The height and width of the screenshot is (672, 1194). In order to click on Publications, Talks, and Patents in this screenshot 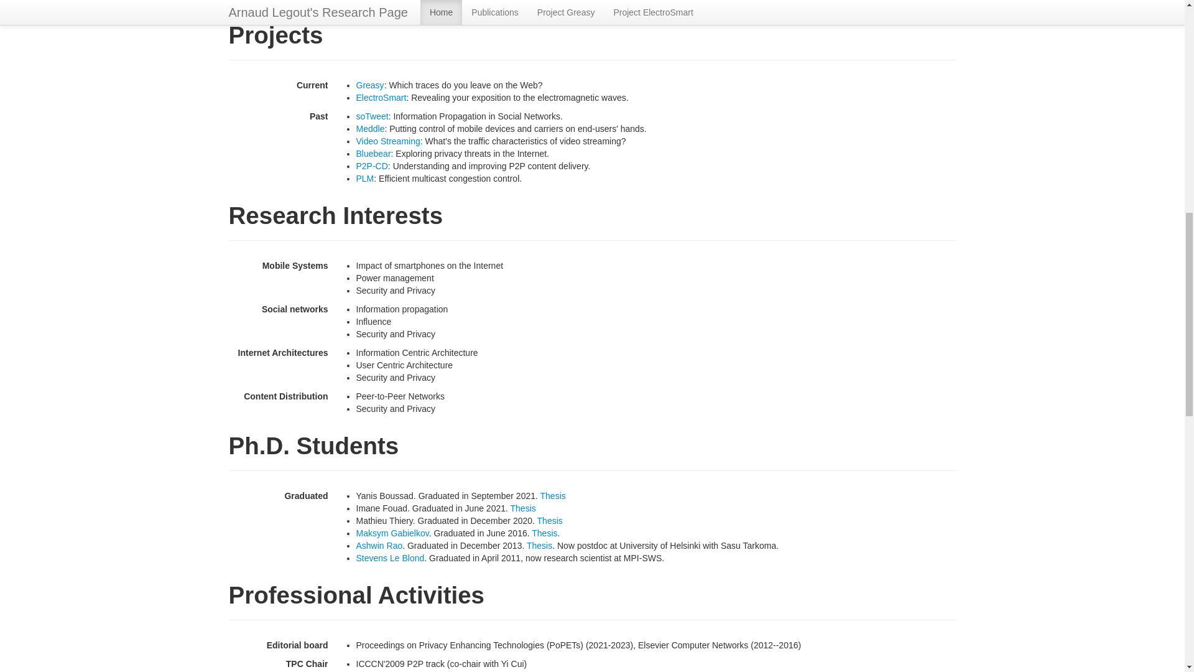, I will do `click(311, 5)`.